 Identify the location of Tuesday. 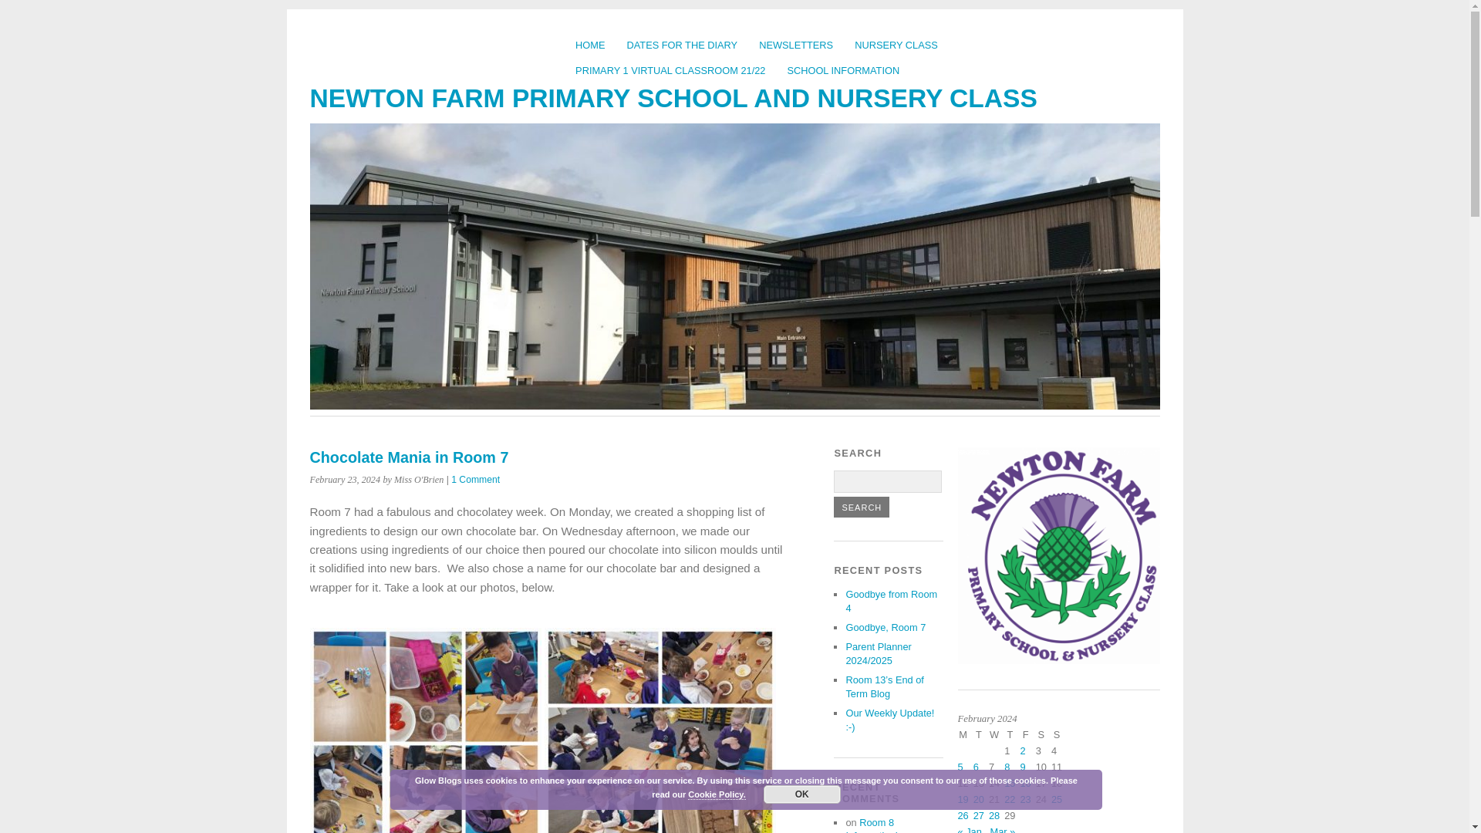
(981, 737).